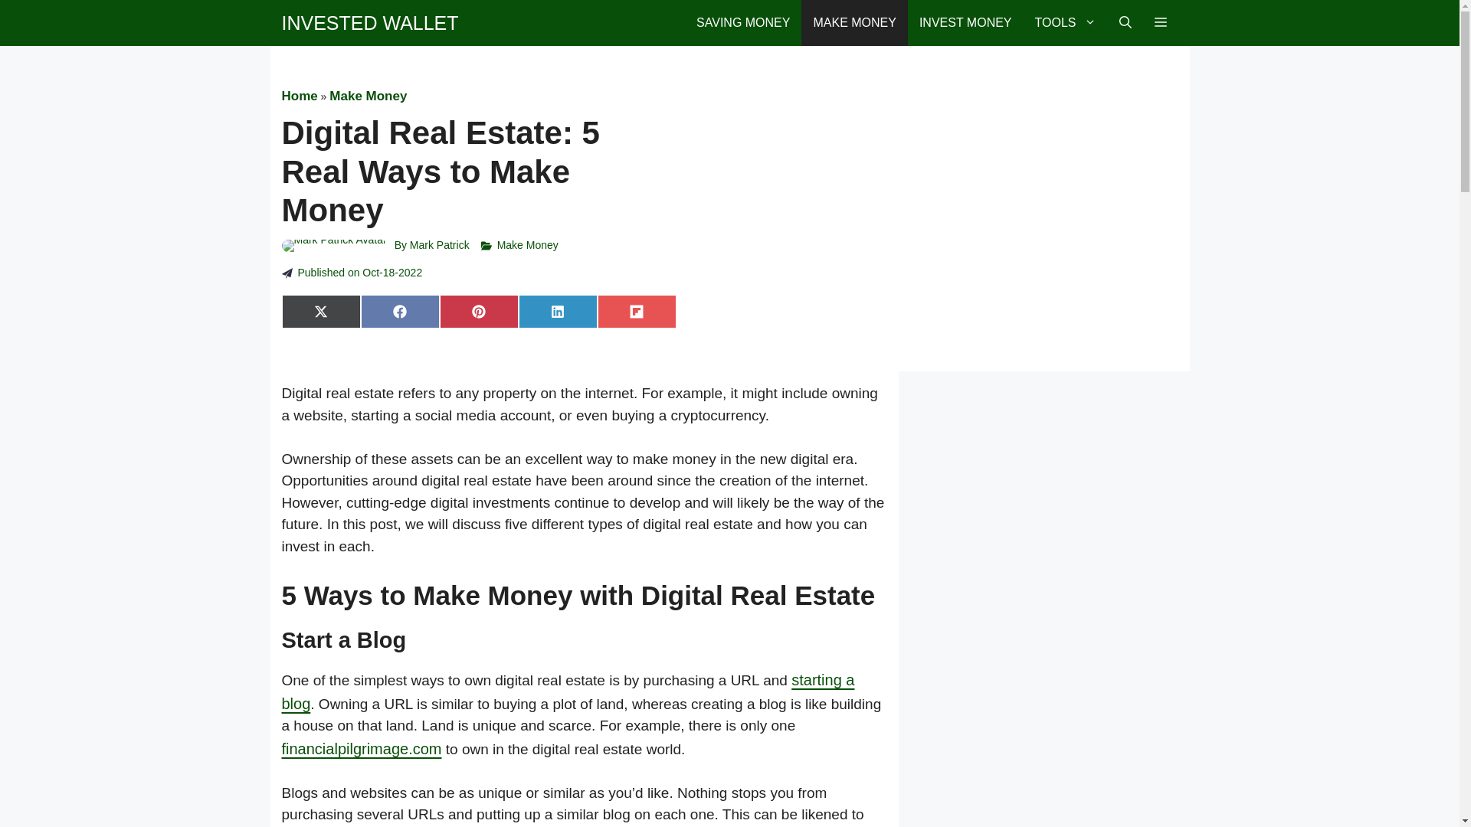  What do you see at coordinates (440, 245) in the screenshot?
I see `Mark Patrick` at bounding box center [440, 245].